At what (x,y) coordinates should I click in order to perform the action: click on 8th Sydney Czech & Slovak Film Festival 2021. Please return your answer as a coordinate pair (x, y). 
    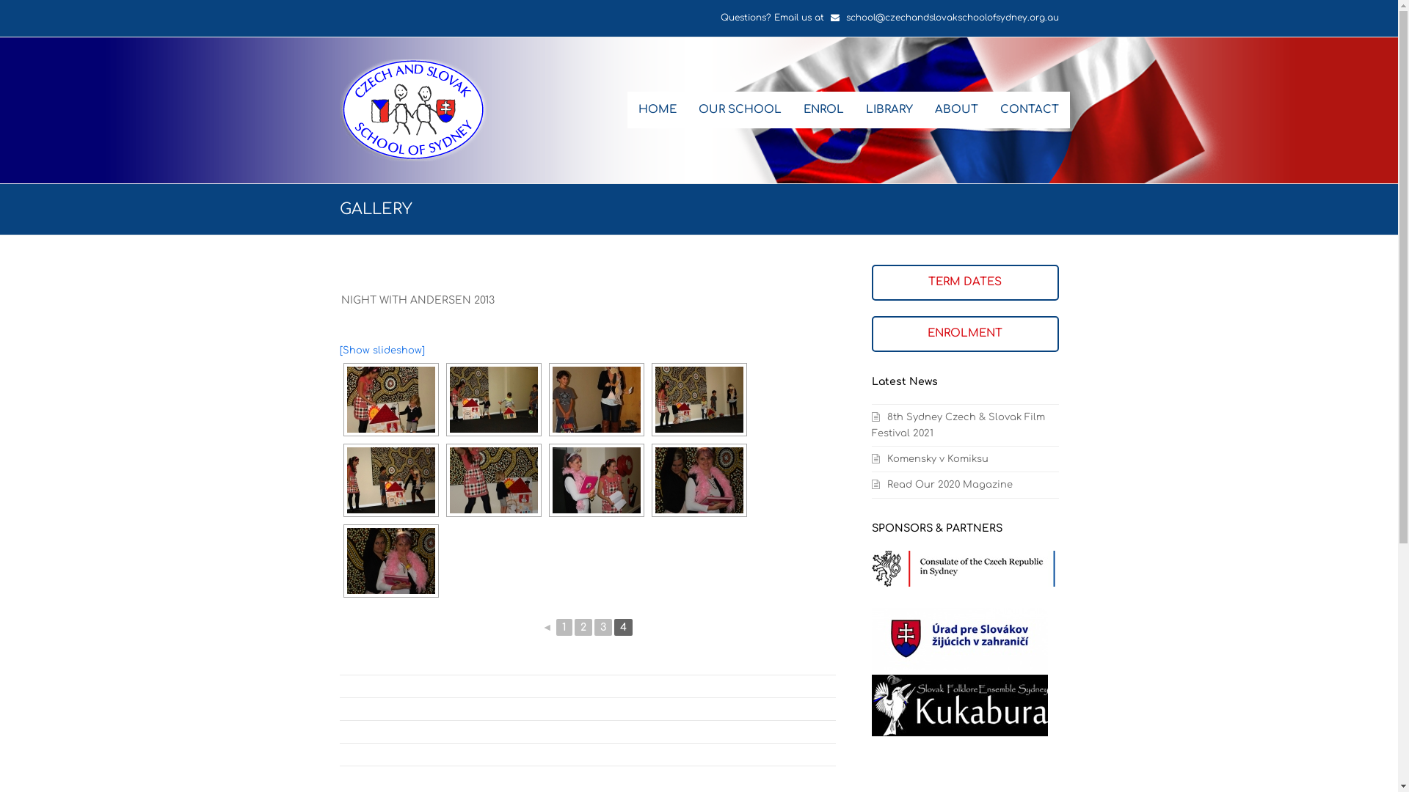
    Looking at the image, I should click on (958, 425).